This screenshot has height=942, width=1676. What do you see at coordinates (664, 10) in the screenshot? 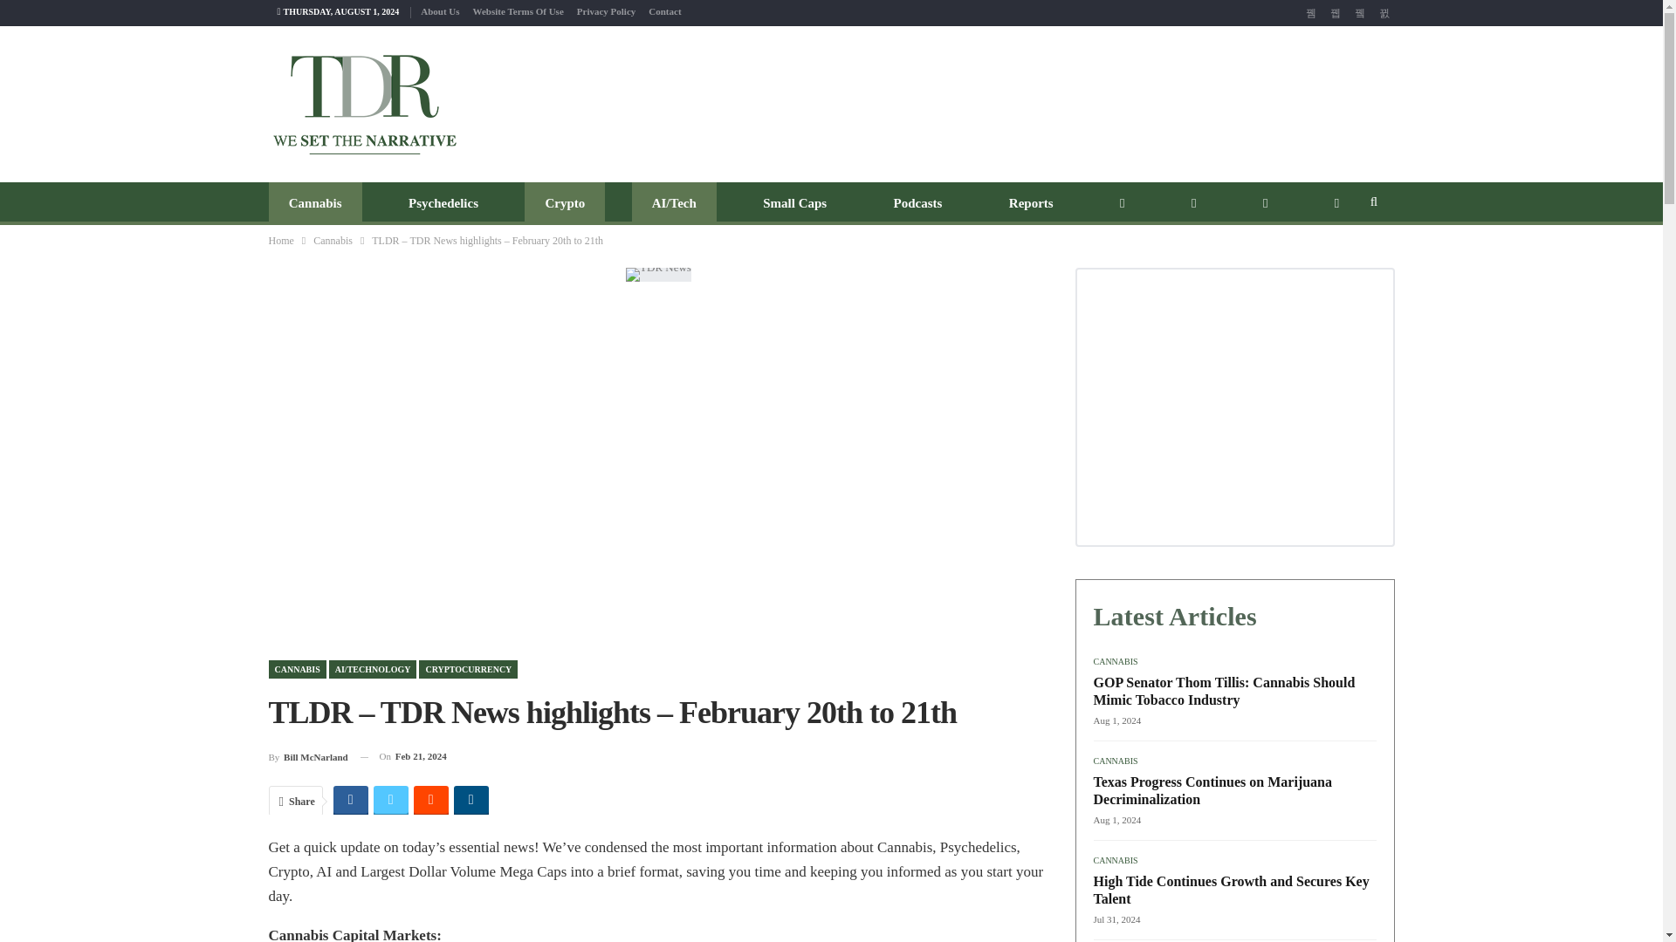
I see `Contact` at bounding box center [664, 10].